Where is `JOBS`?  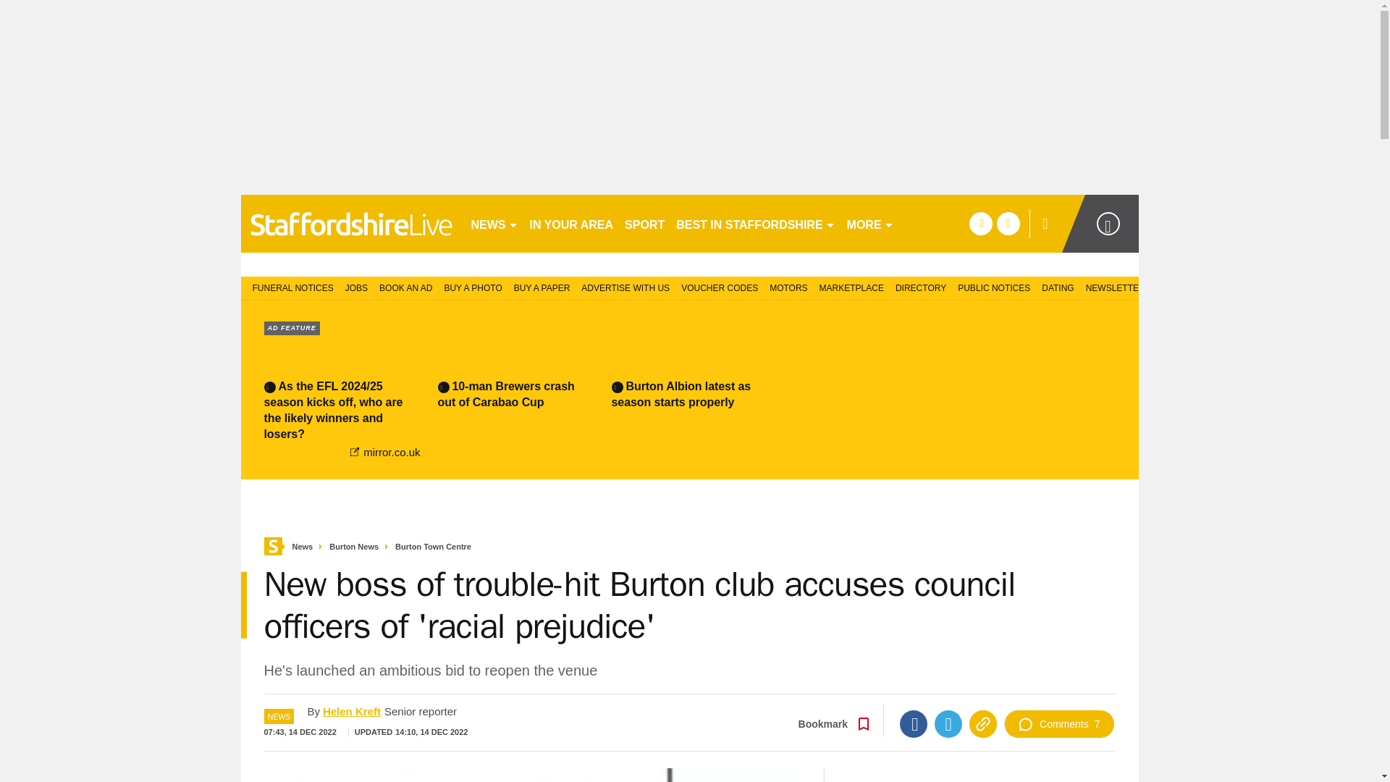 JOBS is located at coordinates (356, 287).